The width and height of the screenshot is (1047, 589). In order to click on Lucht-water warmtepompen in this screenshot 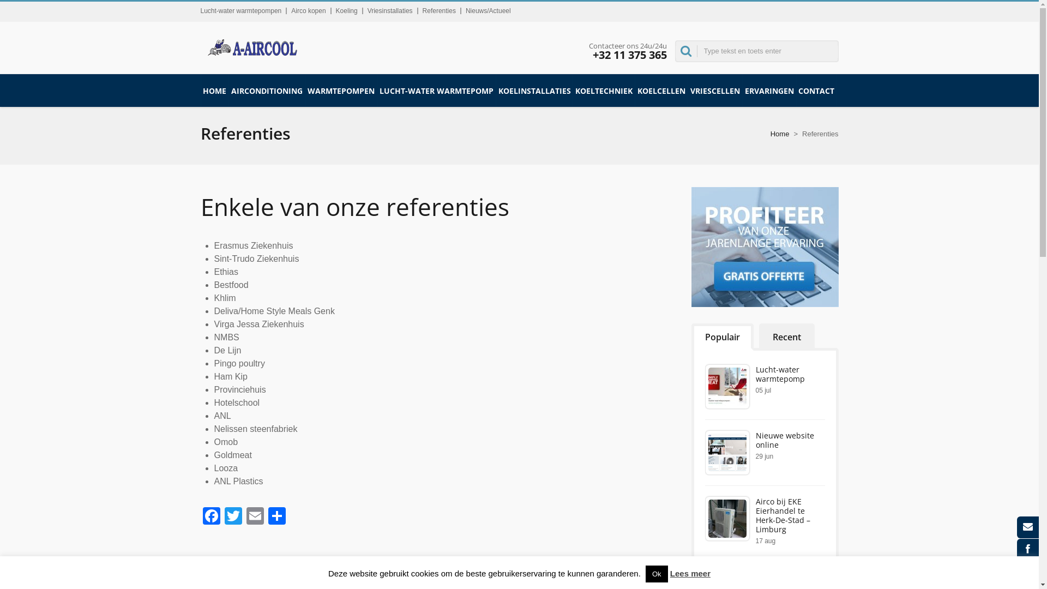, I will do `click(241, 11)`.